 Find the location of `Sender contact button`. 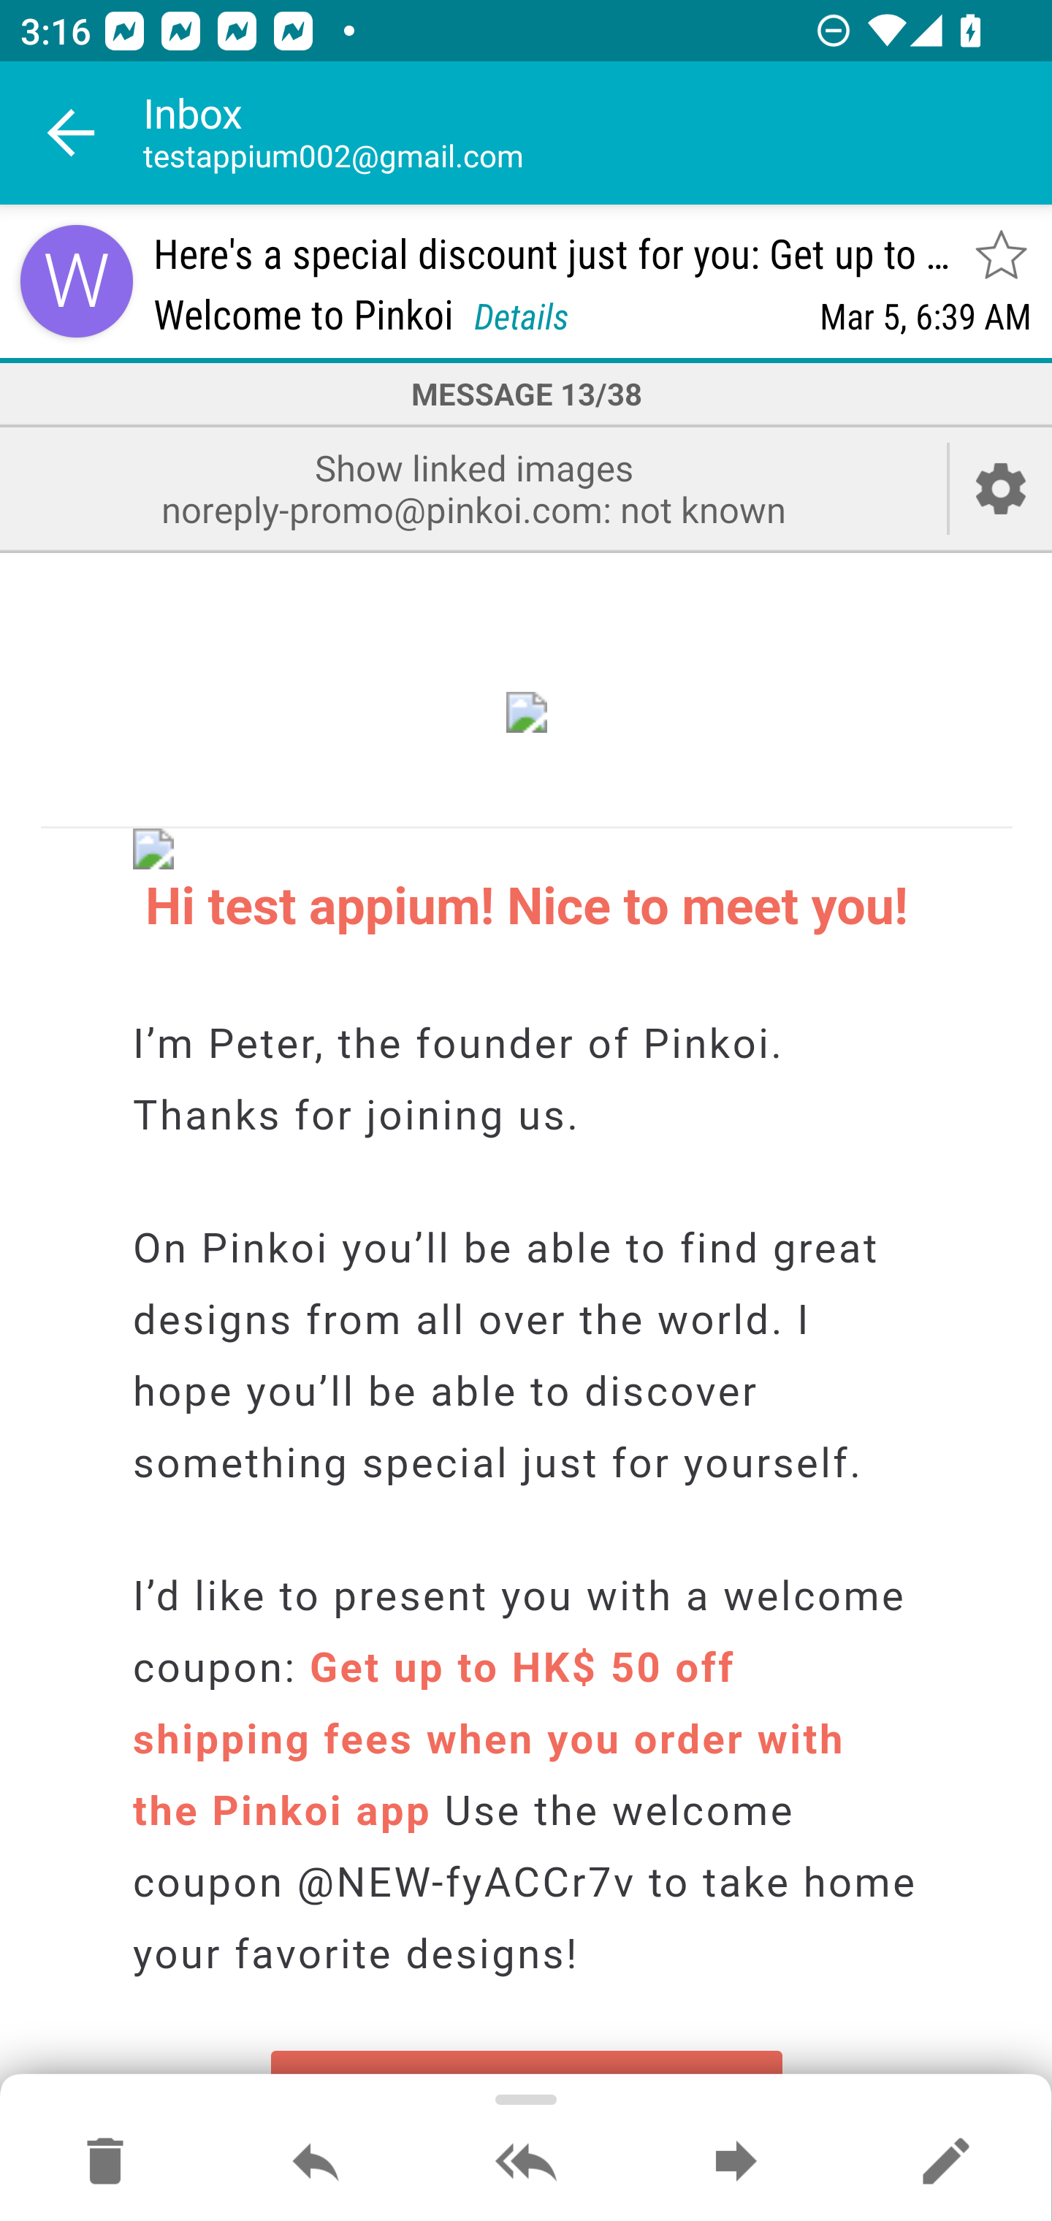

Sender contact button is located at coordinates (76, 281).